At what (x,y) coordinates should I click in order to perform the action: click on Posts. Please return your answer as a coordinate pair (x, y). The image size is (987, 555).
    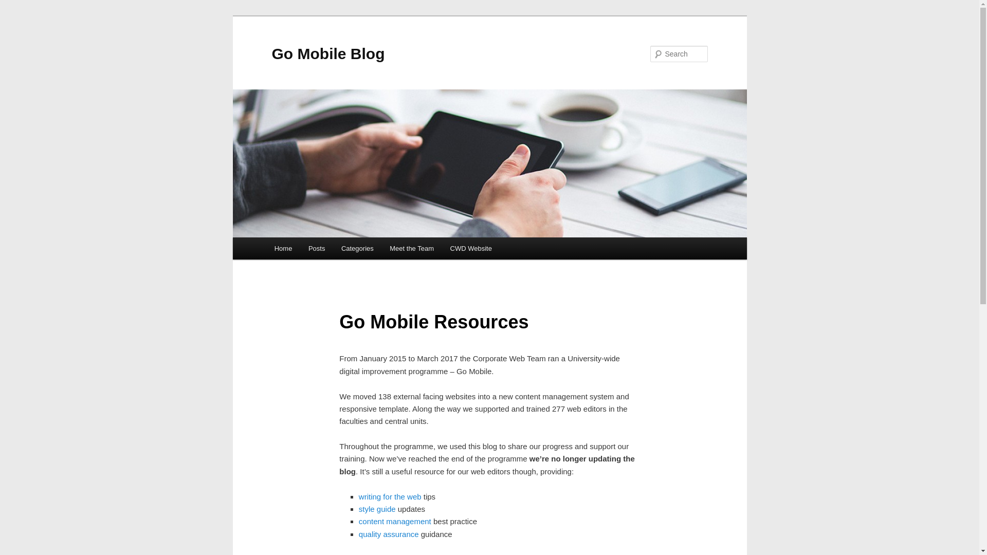
    Looking at the image, I should click on (317, 249).